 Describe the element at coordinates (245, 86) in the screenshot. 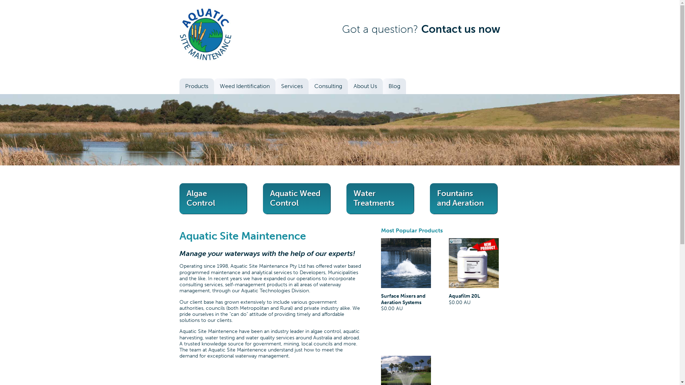

I see `Weed Identification` at that location.